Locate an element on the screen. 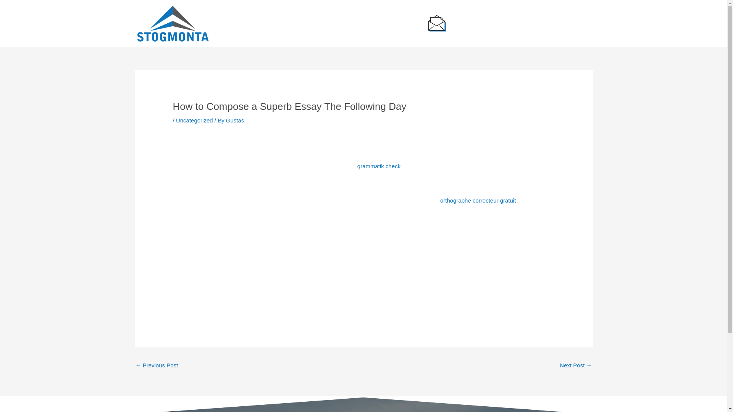 This screenshot has height=412, width=733. Why You Need to Use a Reliable Resources is located at coordinates (157, 366).